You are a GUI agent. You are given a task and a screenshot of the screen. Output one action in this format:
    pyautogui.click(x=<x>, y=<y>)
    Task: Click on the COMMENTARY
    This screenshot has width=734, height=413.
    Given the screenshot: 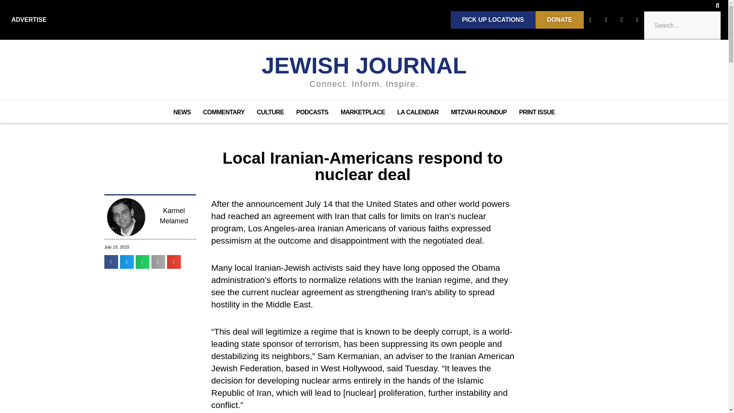 What is the action you would take?
    pyautogui.click(x=224, y=112)
    